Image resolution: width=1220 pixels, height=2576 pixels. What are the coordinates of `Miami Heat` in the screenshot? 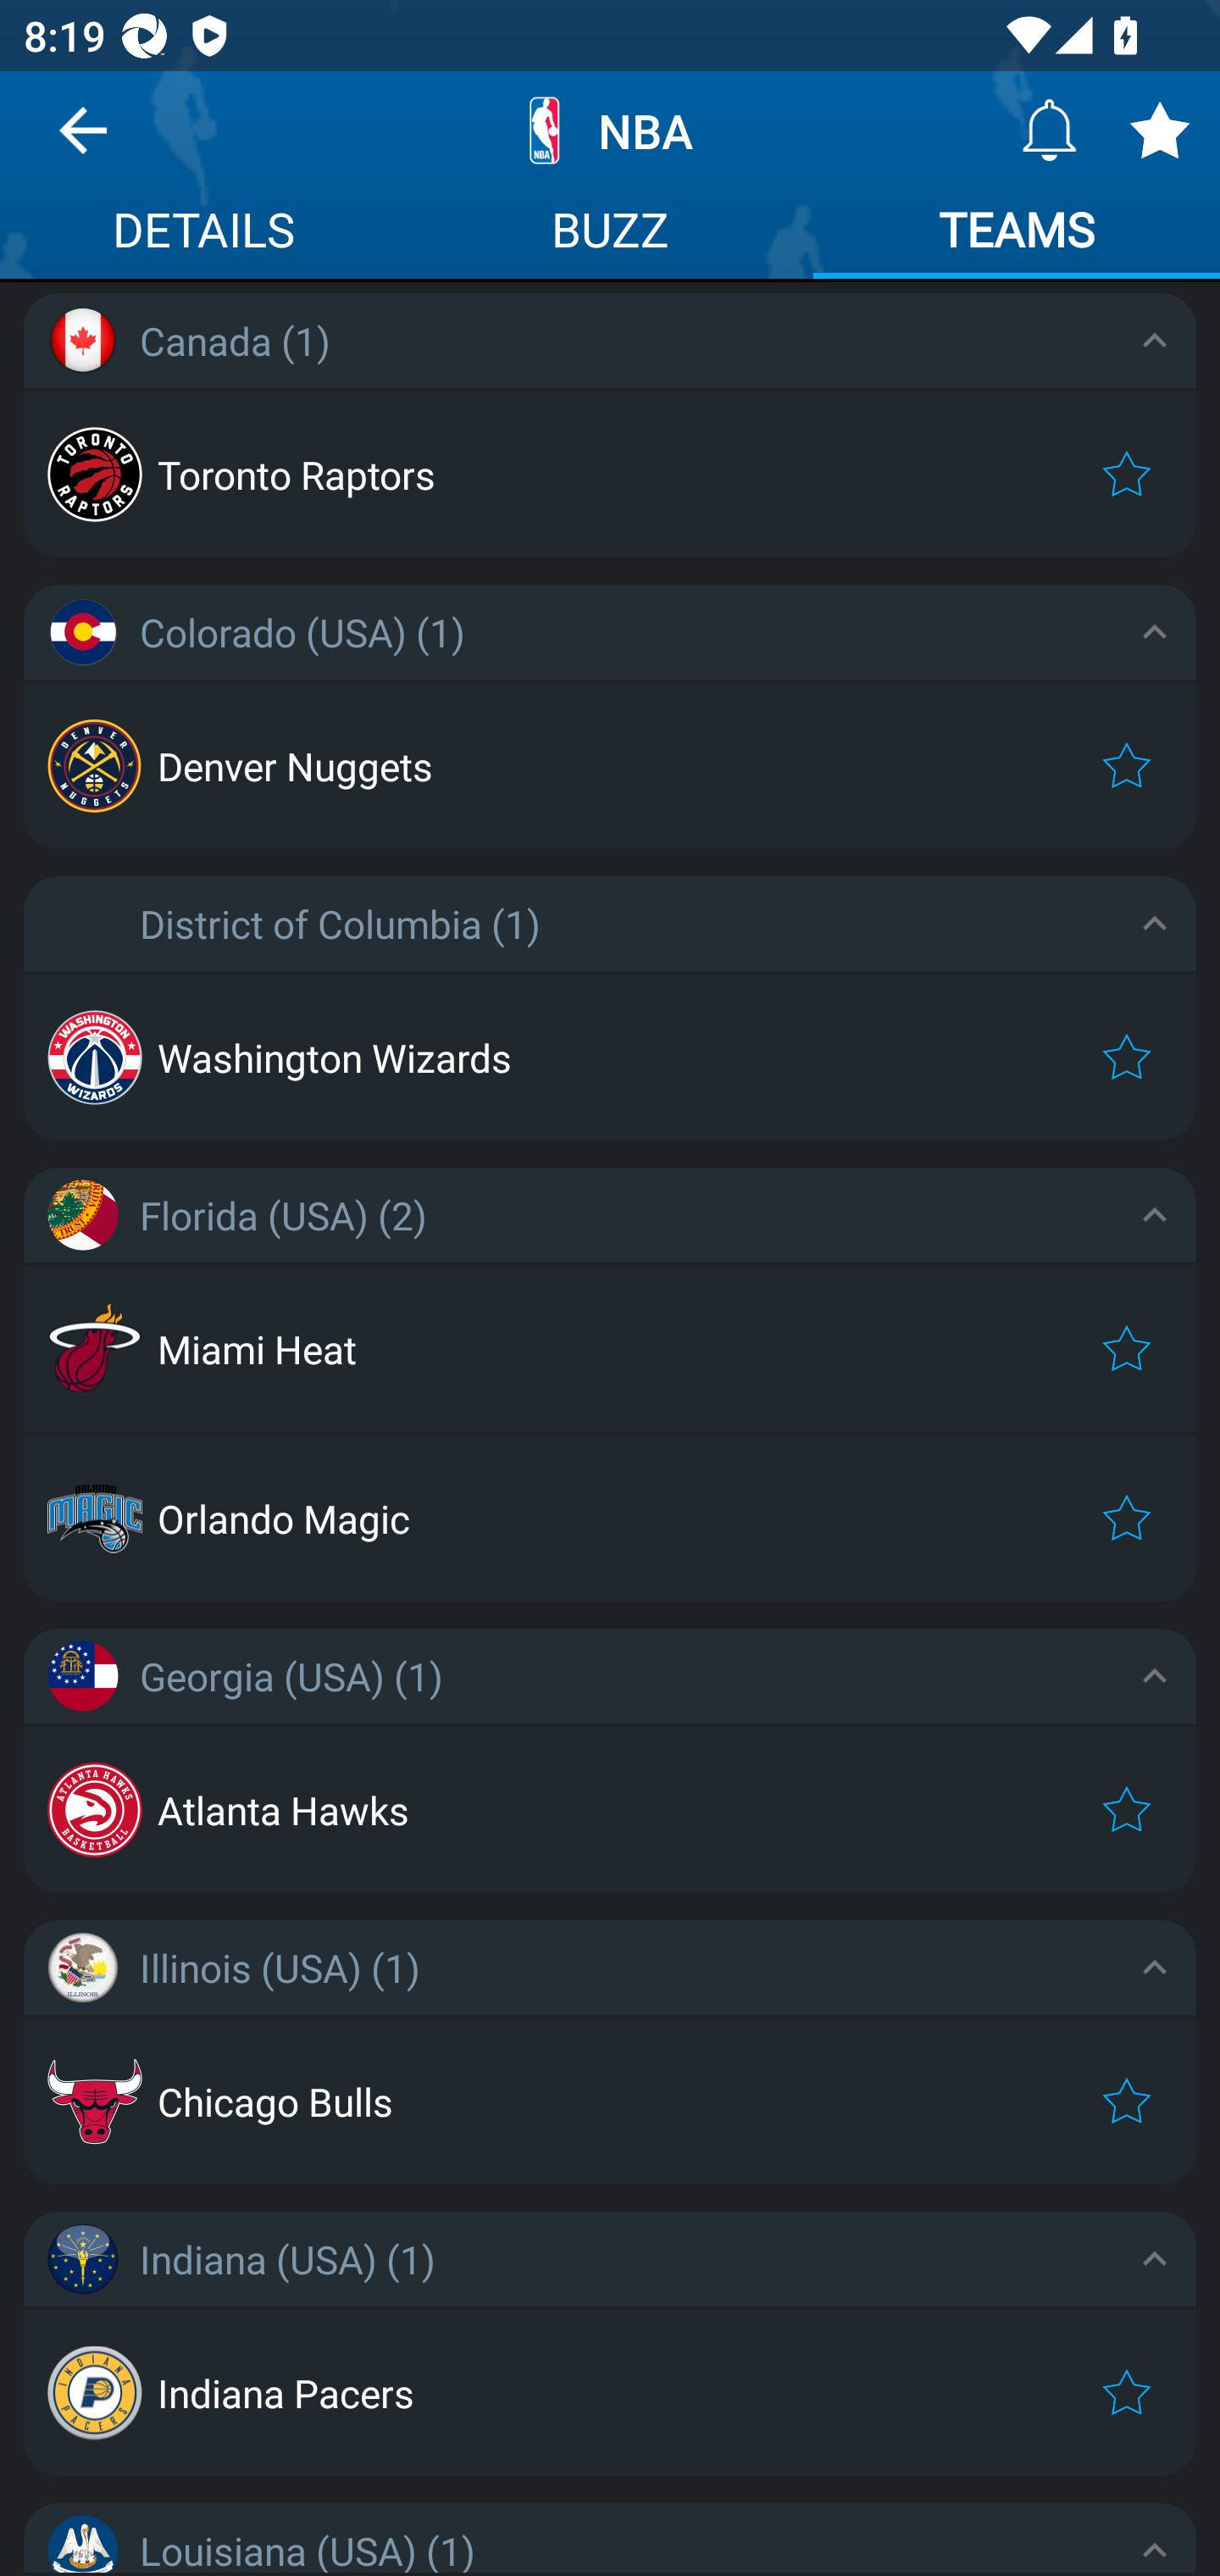 It's located at (610, 1348).